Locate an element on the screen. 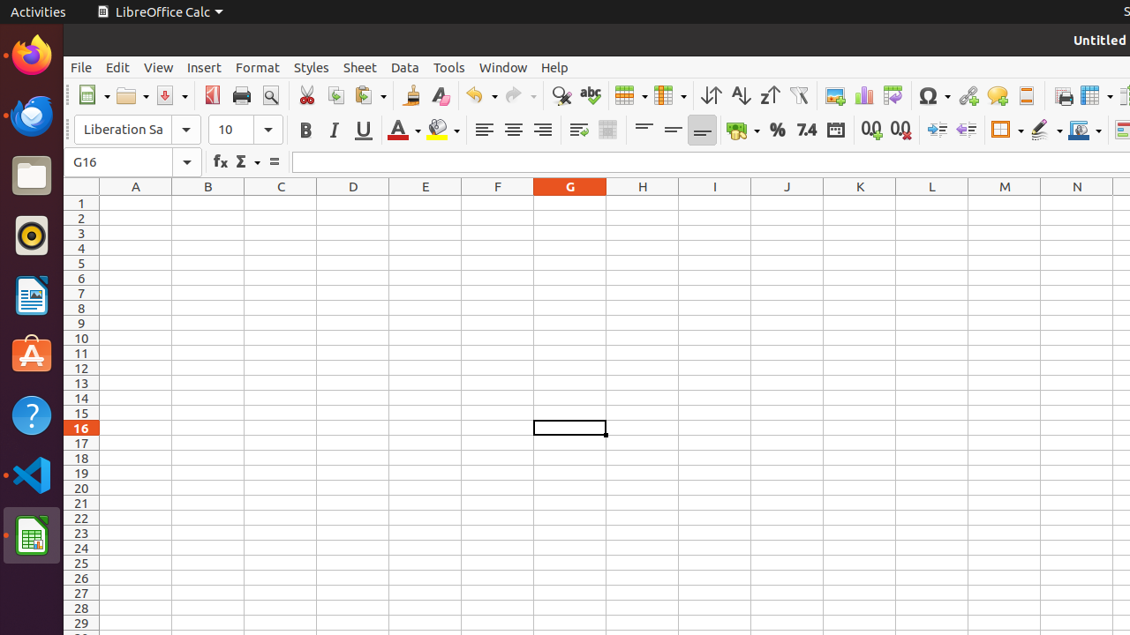 The height and width of the screenshot is (635, 1130). Hyperlink is located at coordinates (968, 95).